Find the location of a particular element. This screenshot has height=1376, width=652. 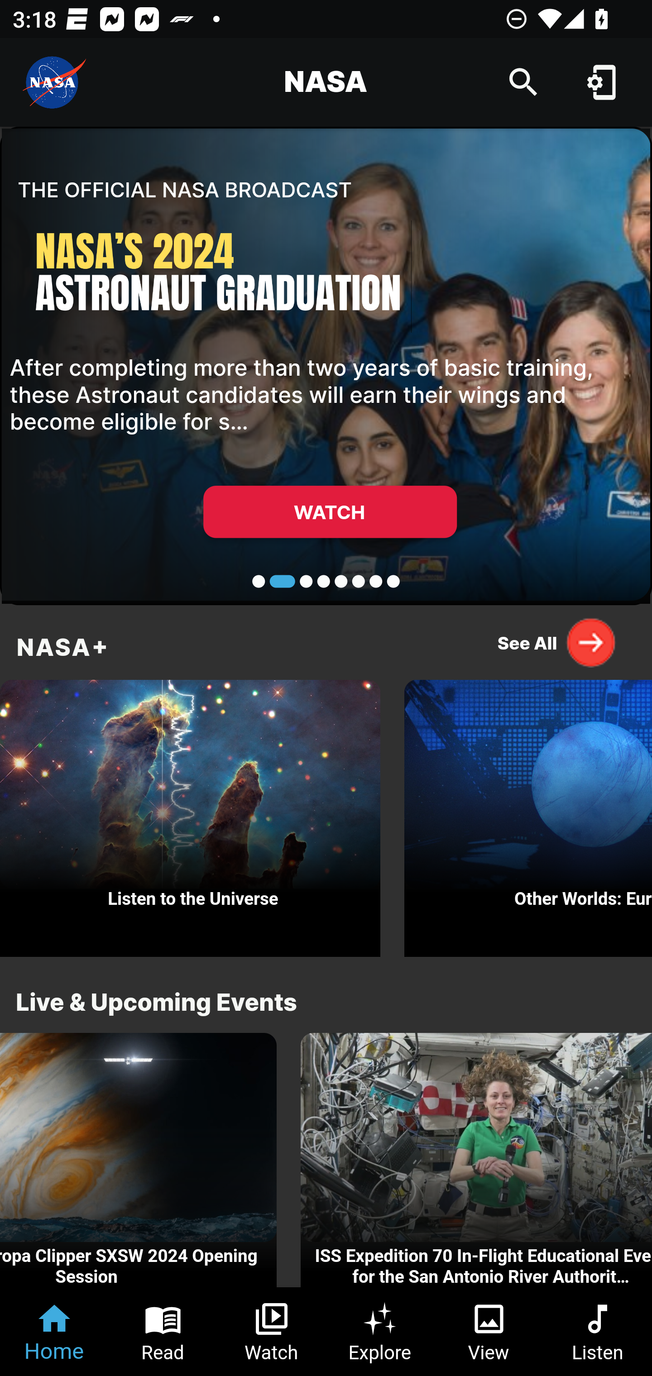

View
Tab 5 of 6 is located at coordinates (489, 1332).